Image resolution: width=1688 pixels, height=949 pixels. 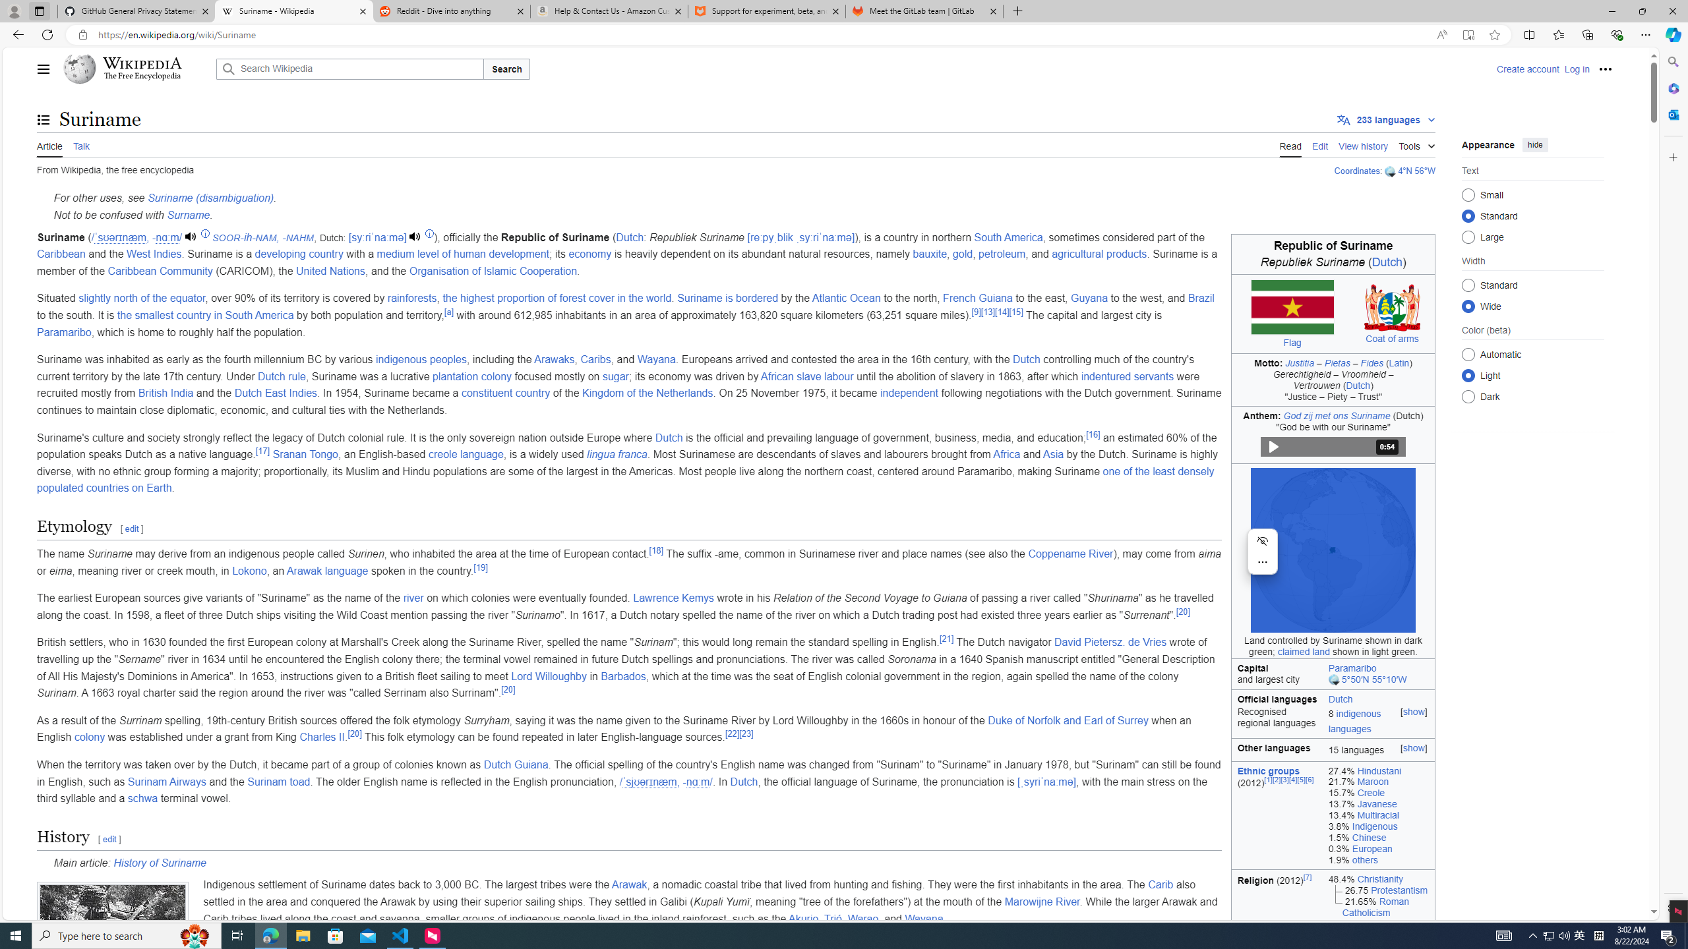 What do you see at coordinates (1002, 254) in the screenshot?
I see `petroleum` at bounding box center [1002, 254].